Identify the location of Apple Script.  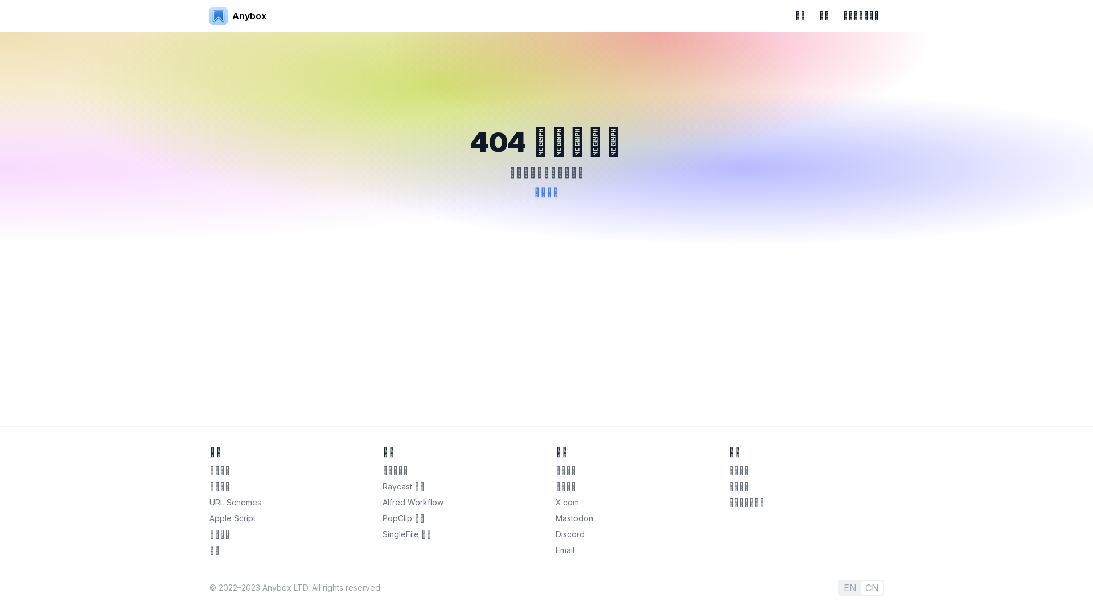
(232, 518).